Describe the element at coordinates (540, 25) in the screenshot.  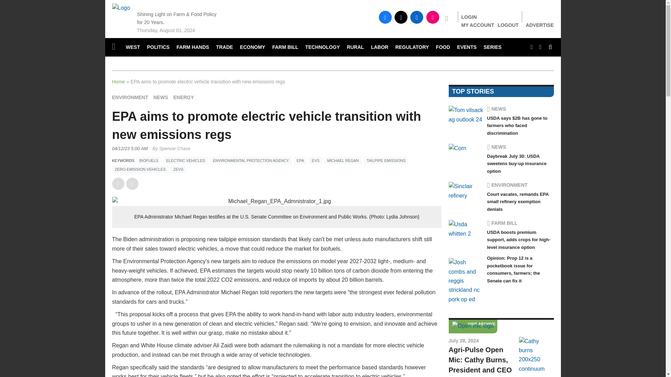
I see `ADVERTISE` at that location.